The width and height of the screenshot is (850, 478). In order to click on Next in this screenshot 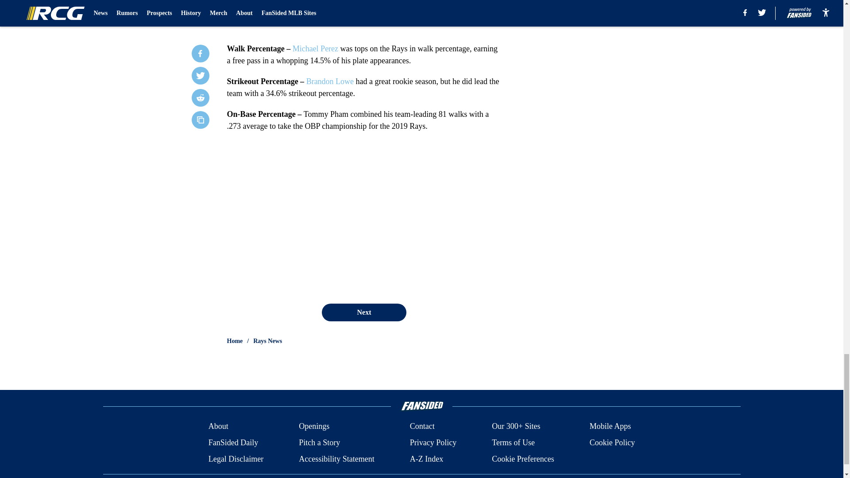, I will do `click(363, 312)`.